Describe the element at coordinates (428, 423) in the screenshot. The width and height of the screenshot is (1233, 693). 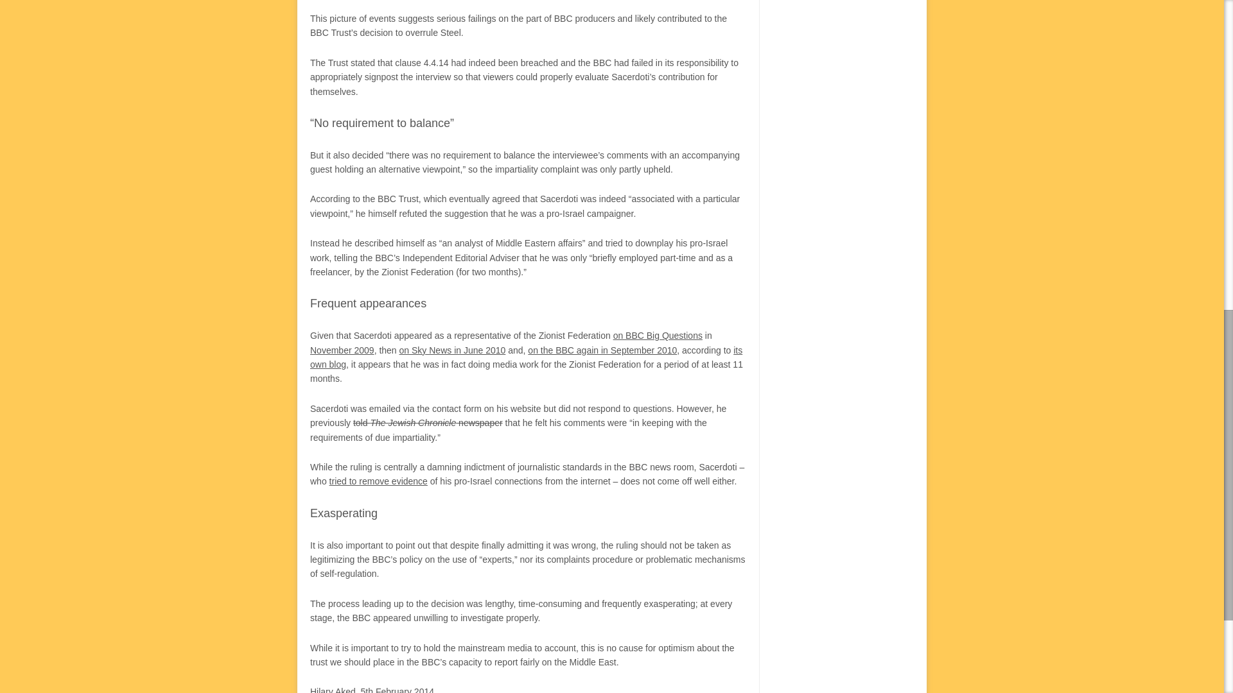
I see `told The Jewish Chronicle newspaper` at that location.